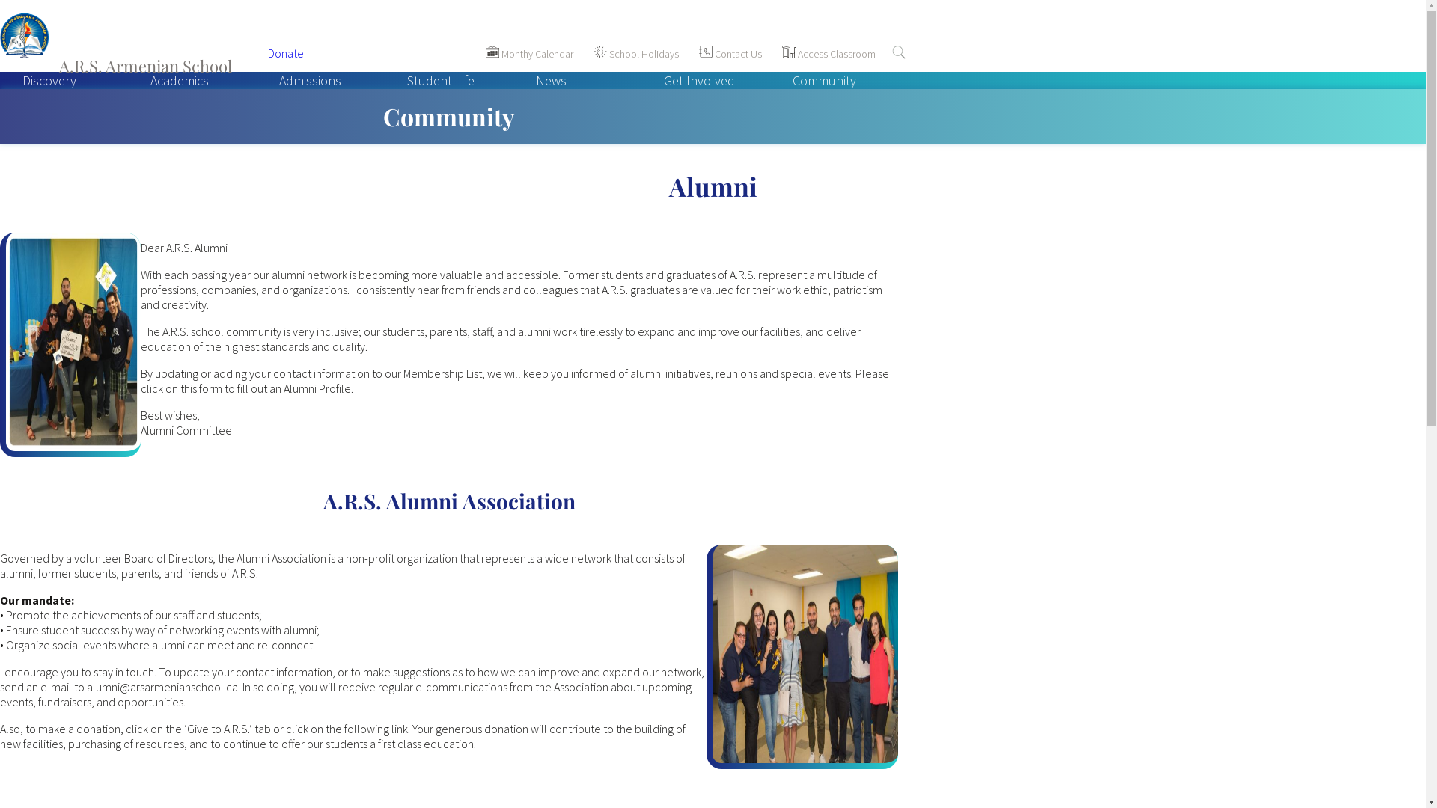 This screenshot has height=808, width=1437. What do you see at coordinates (829, 54) in the screenshot?
I see `Access Classroom` at bounding box center [829, 54].